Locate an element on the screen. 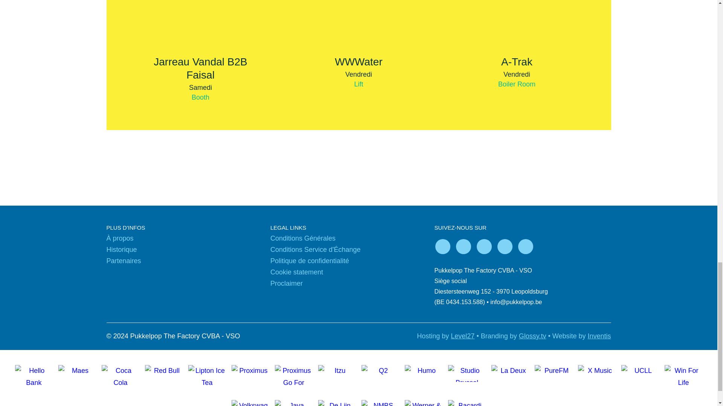 The width and height of the screenshot is (723, 406). UCLL is located at coordinates (640, 375).